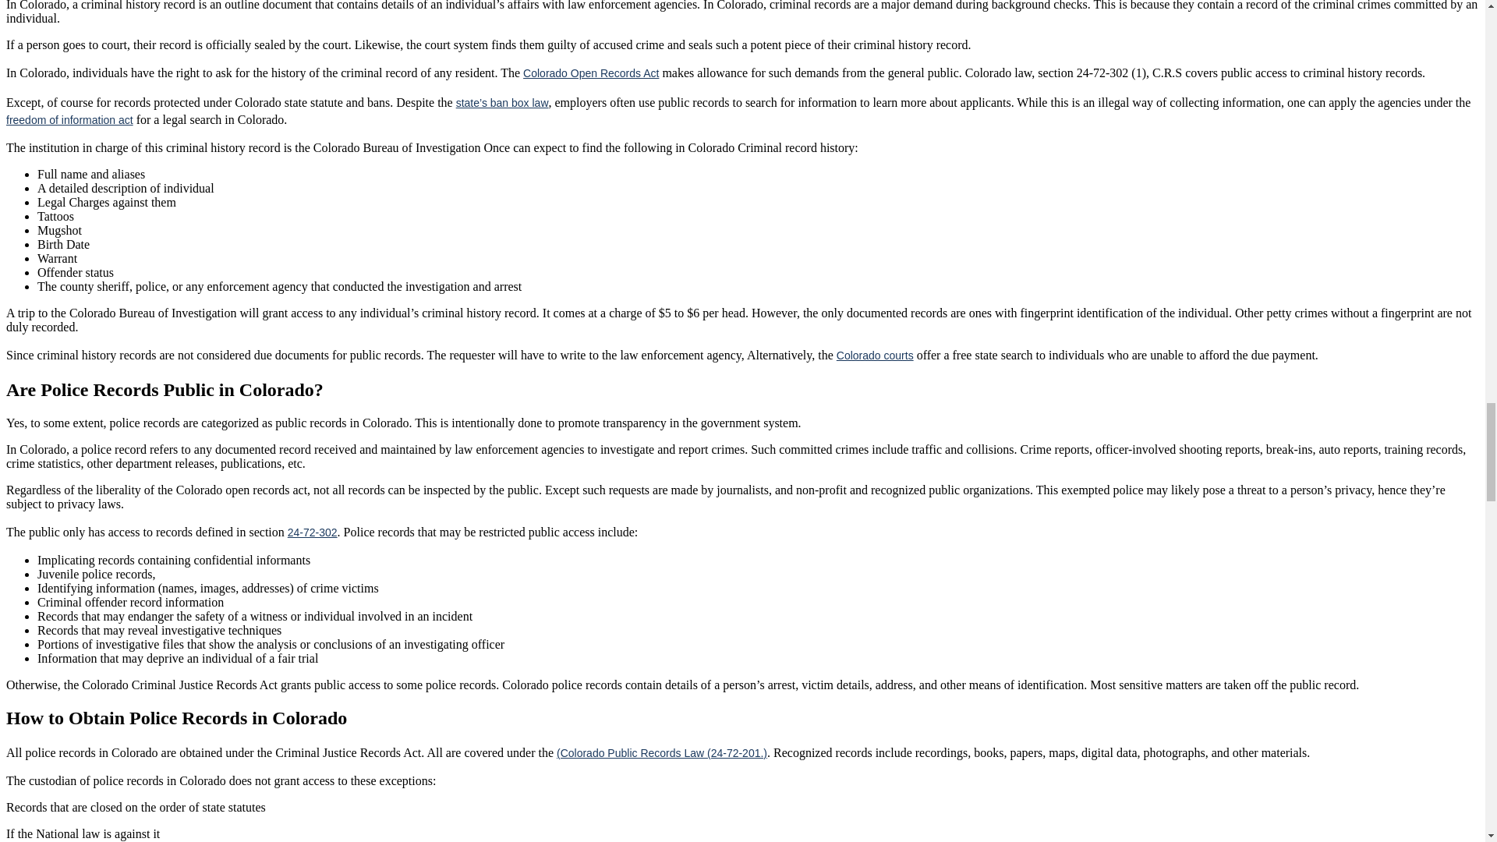  I want to click on Colorado courts, so click(875, 356).